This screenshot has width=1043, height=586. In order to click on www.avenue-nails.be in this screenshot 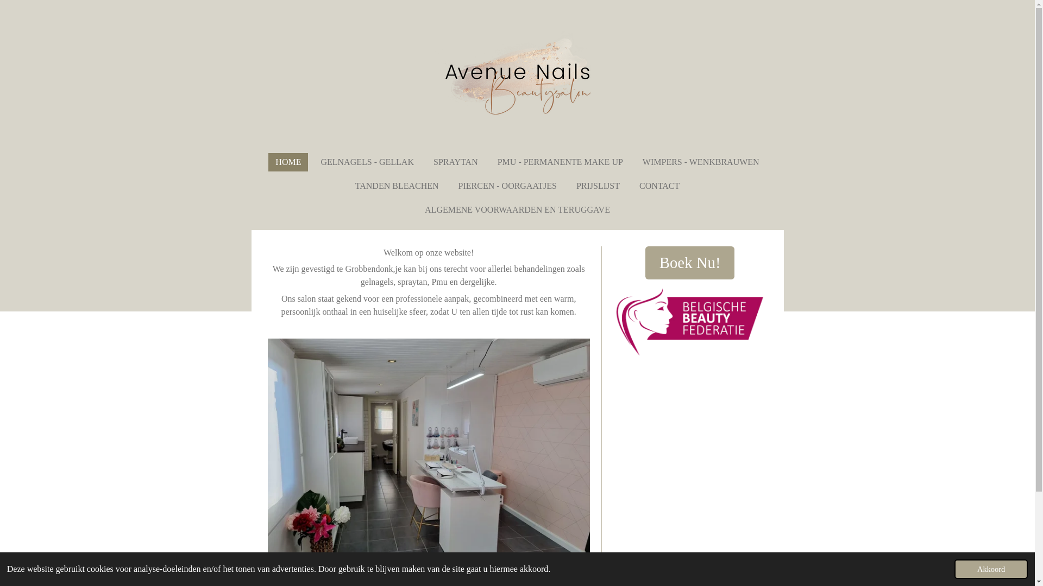, I will do `click(517, 77)`.